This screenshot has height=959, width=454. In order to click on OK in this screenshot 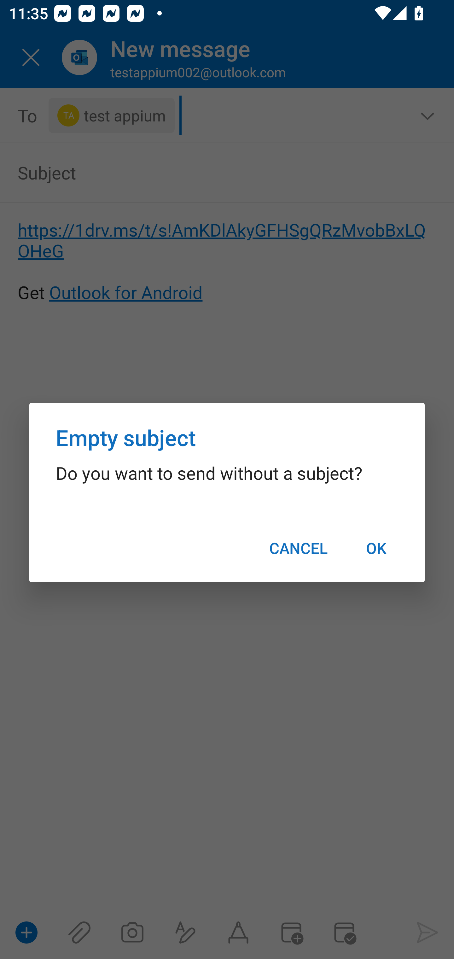, I will do `click(376, 548)`.